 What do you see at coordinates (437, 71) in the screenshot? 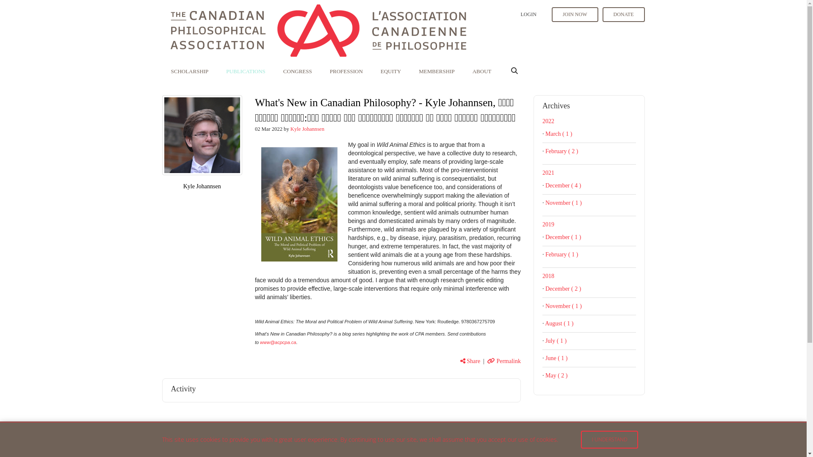
I see `MEMBERSHIP` at bounding box center [437, 71].